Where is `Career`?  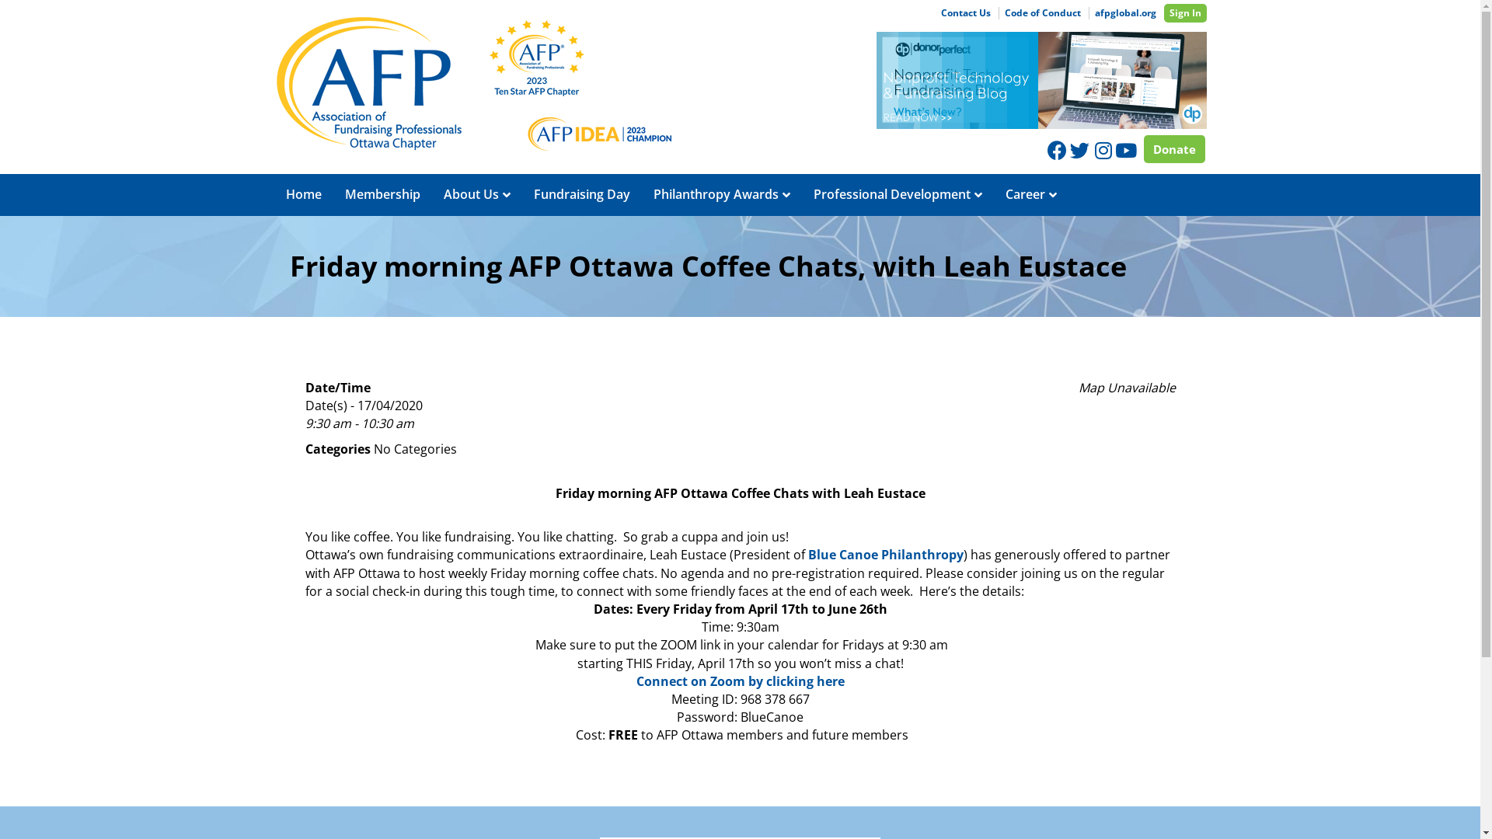 Career is located at coordinates (1030, 195).